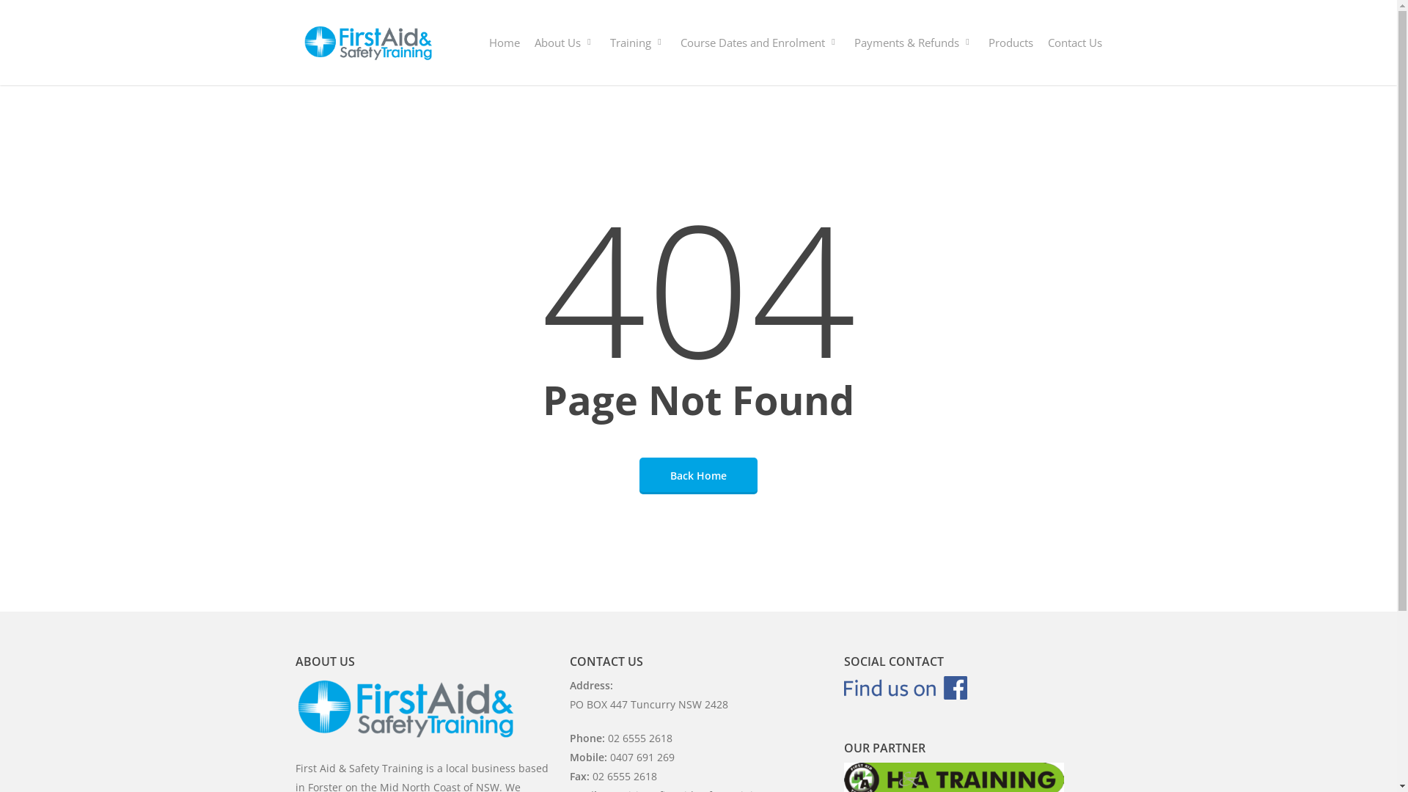  What do you see at coordinates (698, 475) in the screenshot?
I see `Back Home` at bounding box center [698, 475].